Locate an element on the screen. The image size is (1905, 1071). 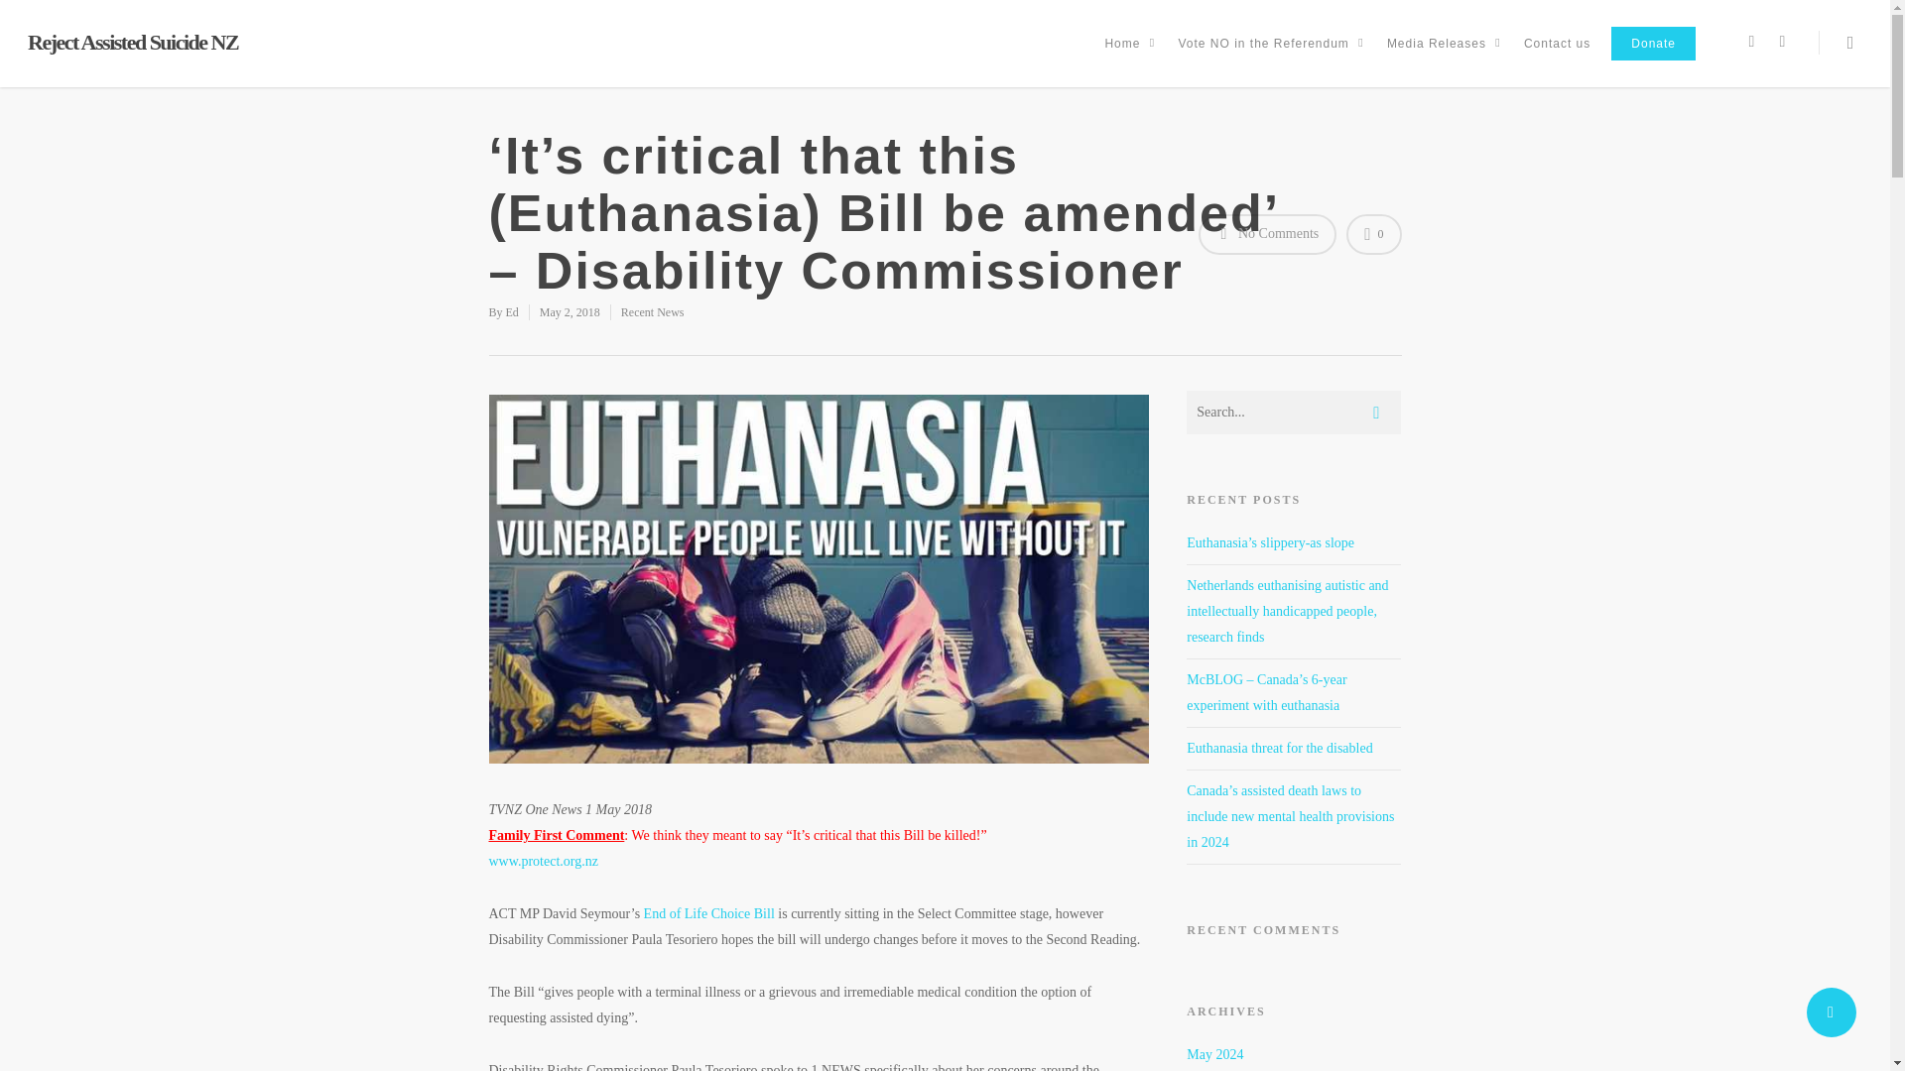
Reject Assisted Suicide NZ is located at coordinates (133, 43).